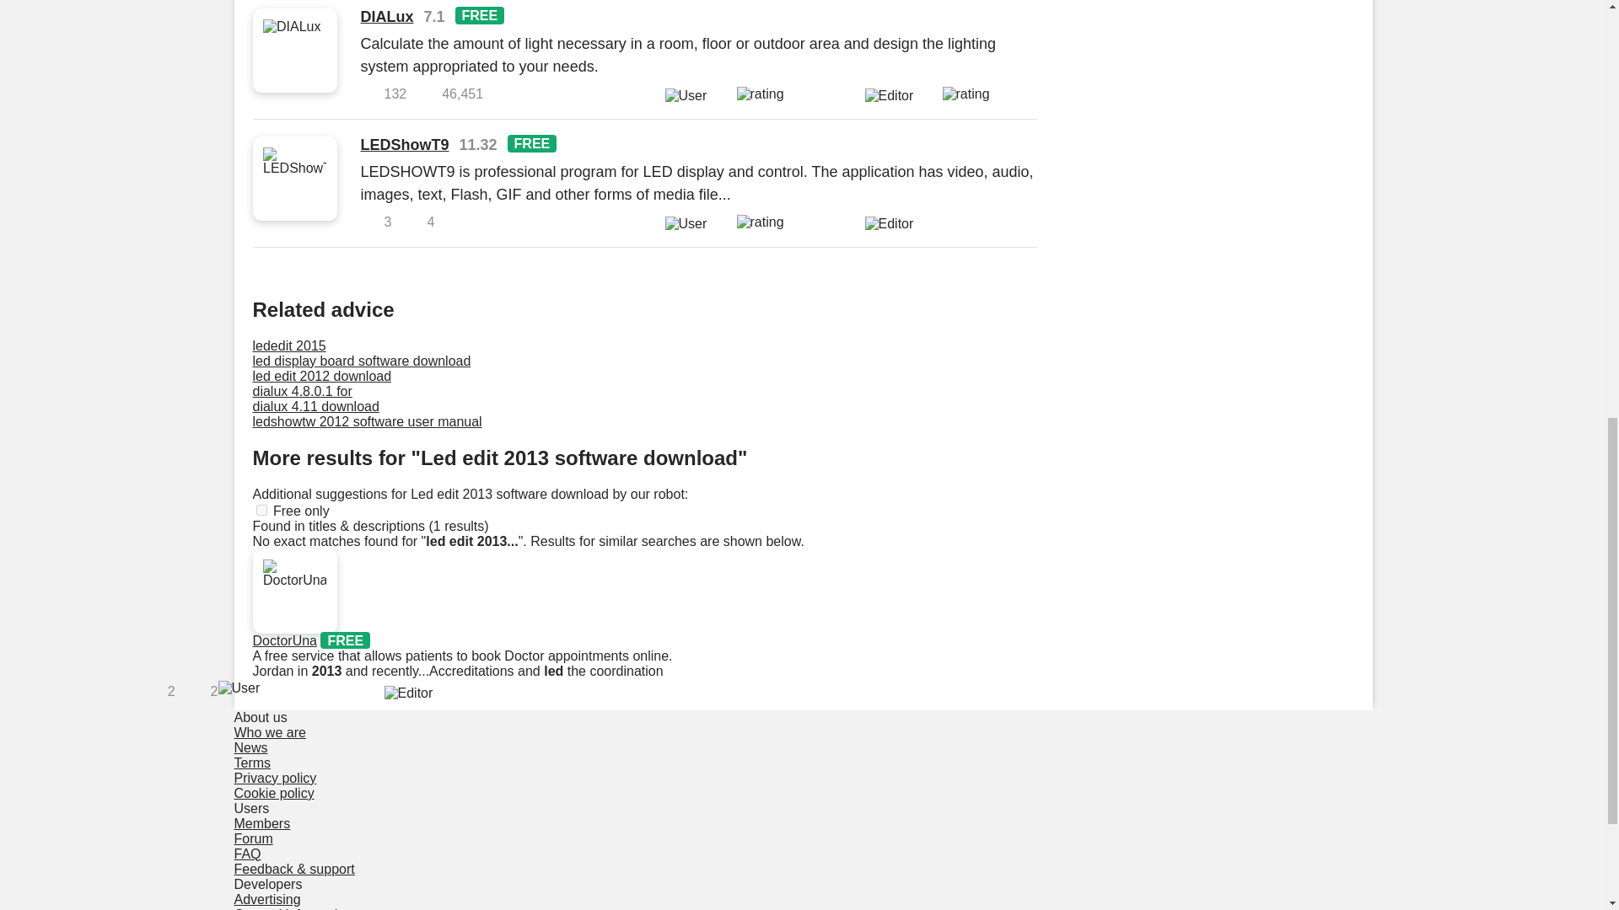  Describe the element at coordinates (315, 406) in the screenshot. I see `dialux 4.11 download` at that location.